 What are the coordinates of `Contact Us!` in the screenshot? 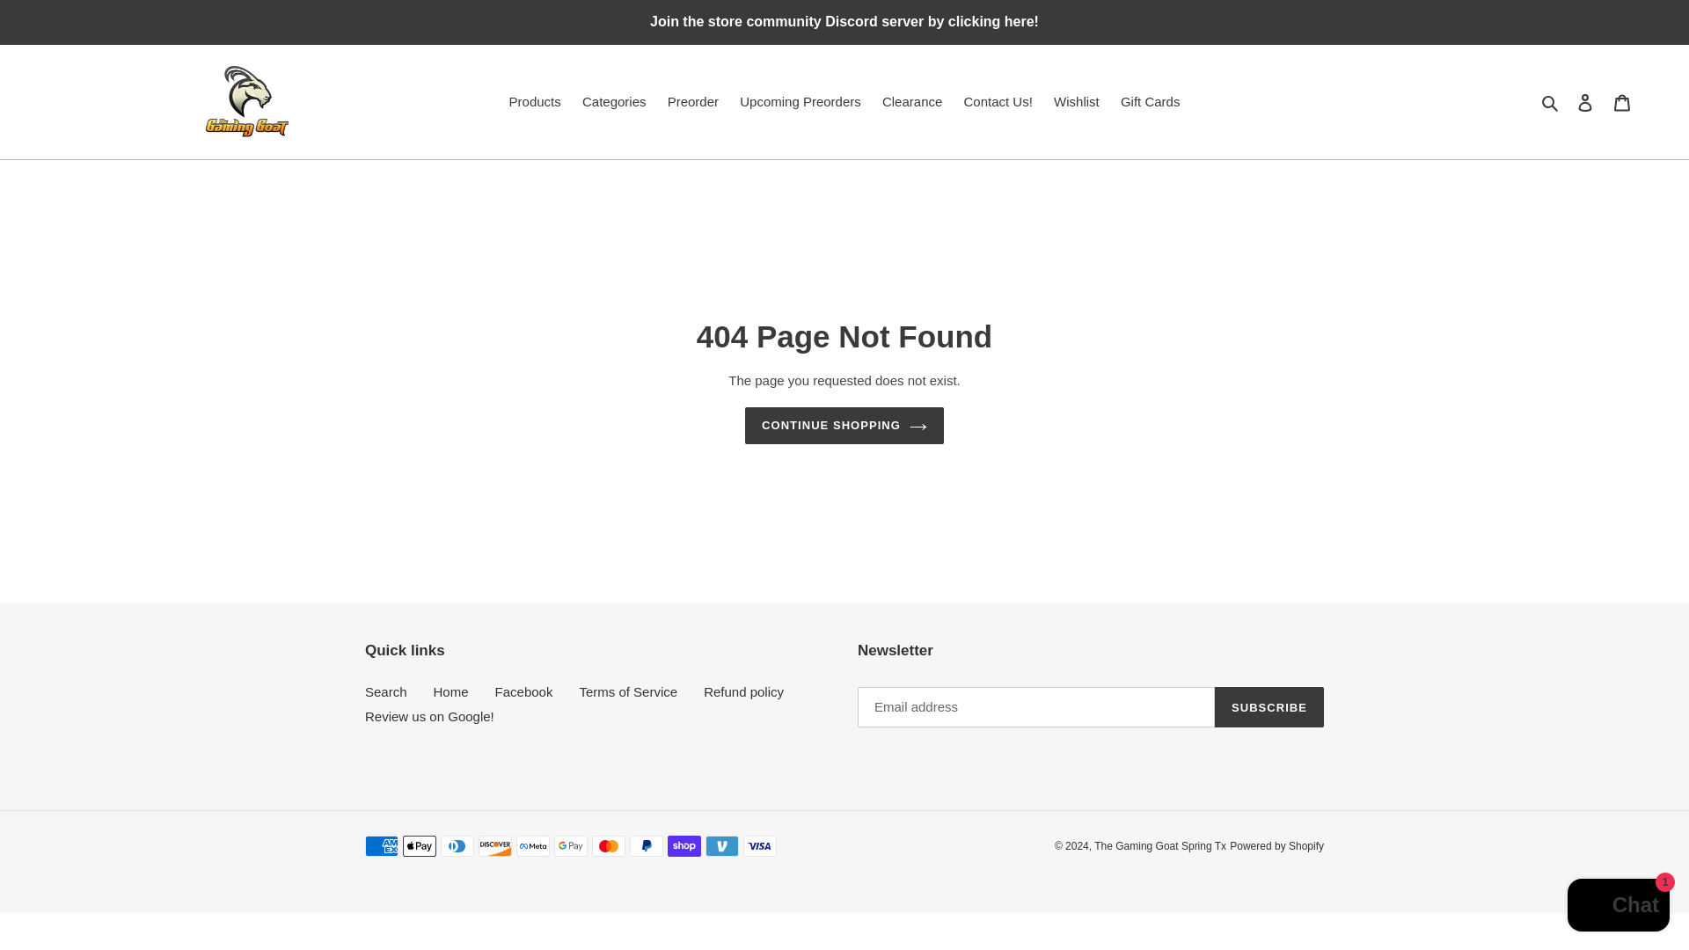 It's located at (998, 102).